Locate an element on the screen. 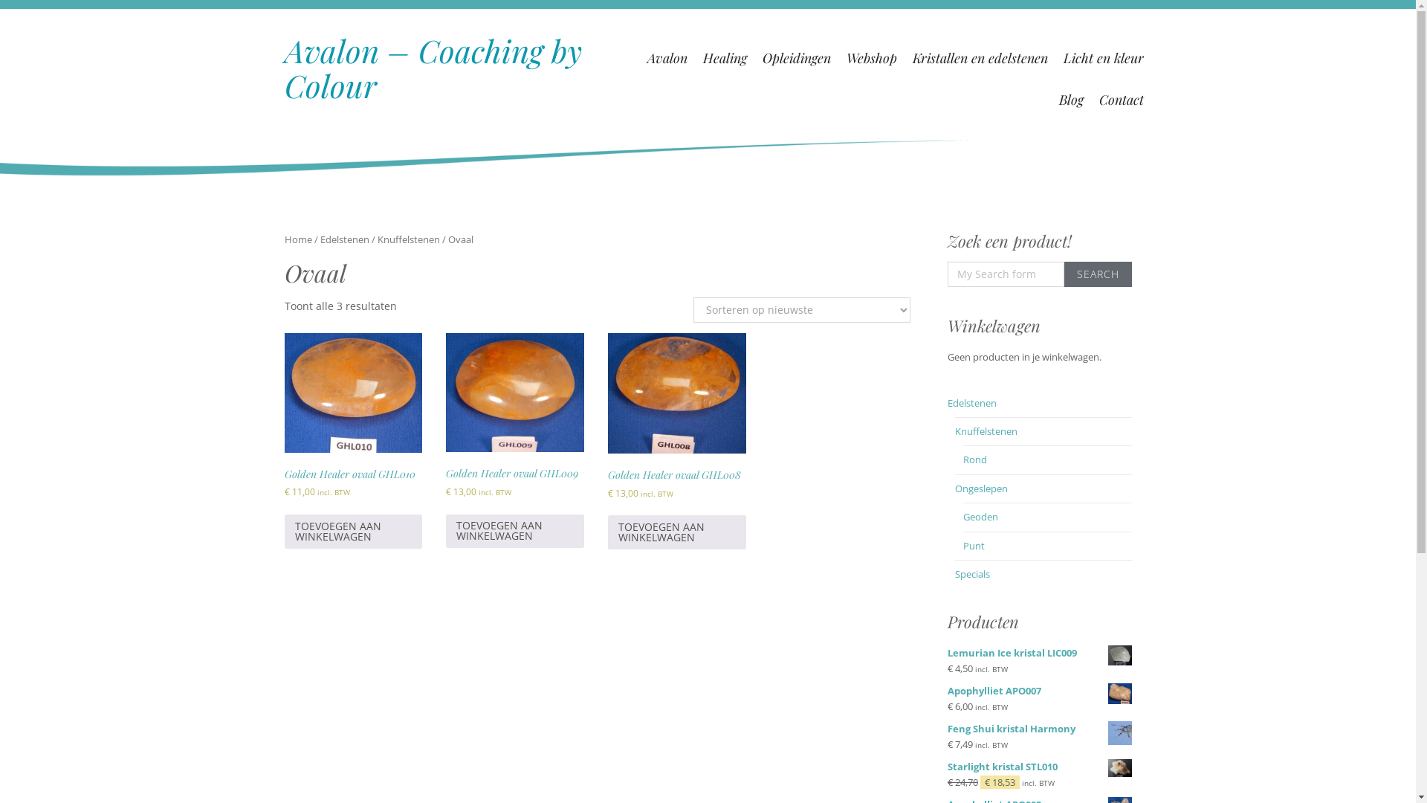  Ongeslepen is located at coordinates (981, 488).